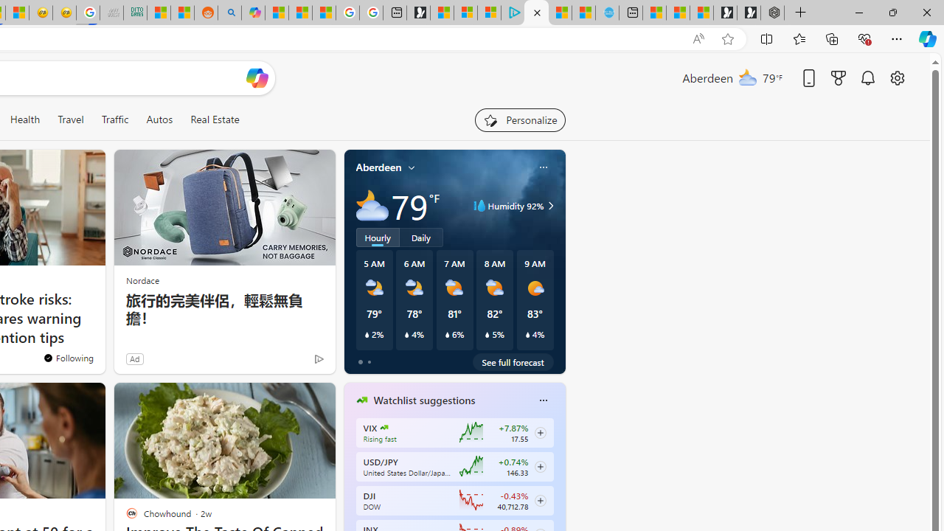 This screenshot has height=531, width=944. Describe the element at coordinates (549, 205) in the screenshot. I see `Humidity 92%` at that location.